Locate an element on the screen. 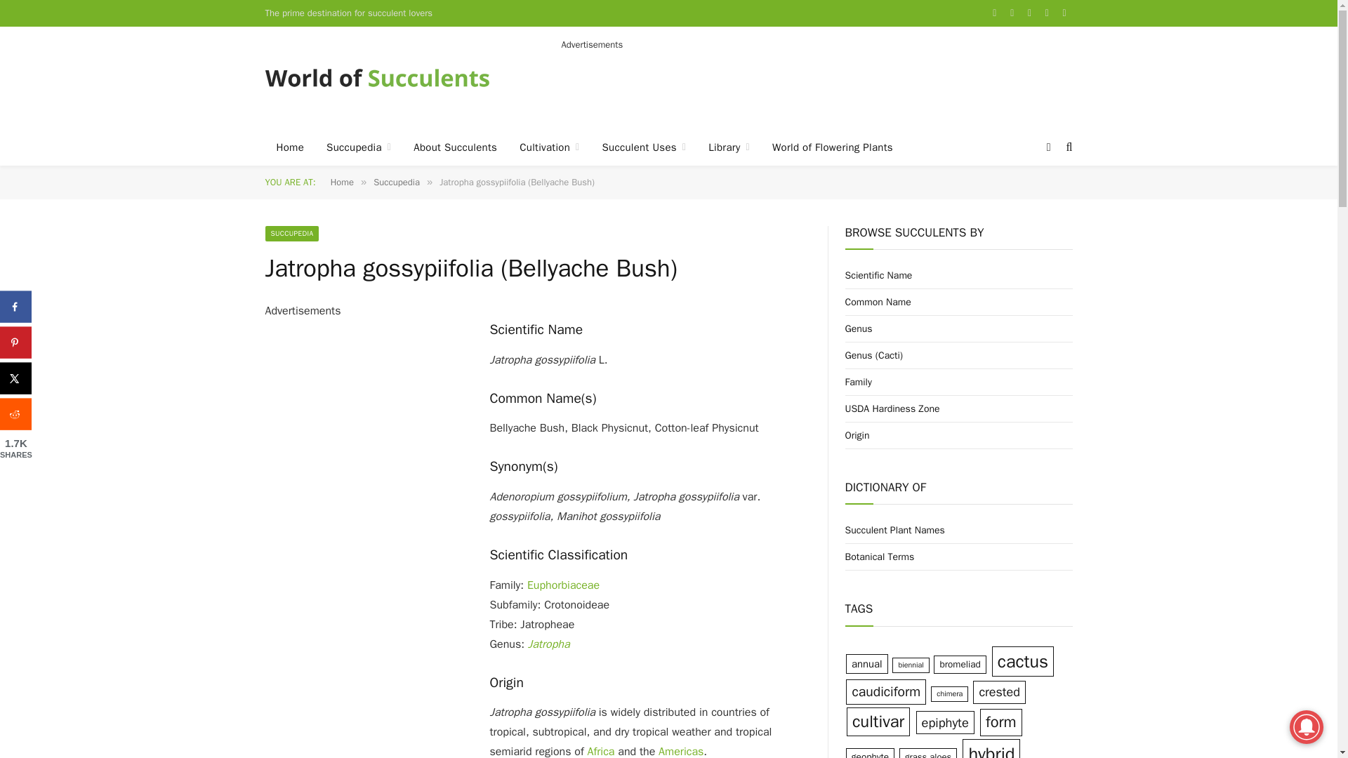 Image resolution: width=1348 pixels, height=758 pixels. Switch to Dark Design - easier on eyes. is located at coordinates (1049, 147).